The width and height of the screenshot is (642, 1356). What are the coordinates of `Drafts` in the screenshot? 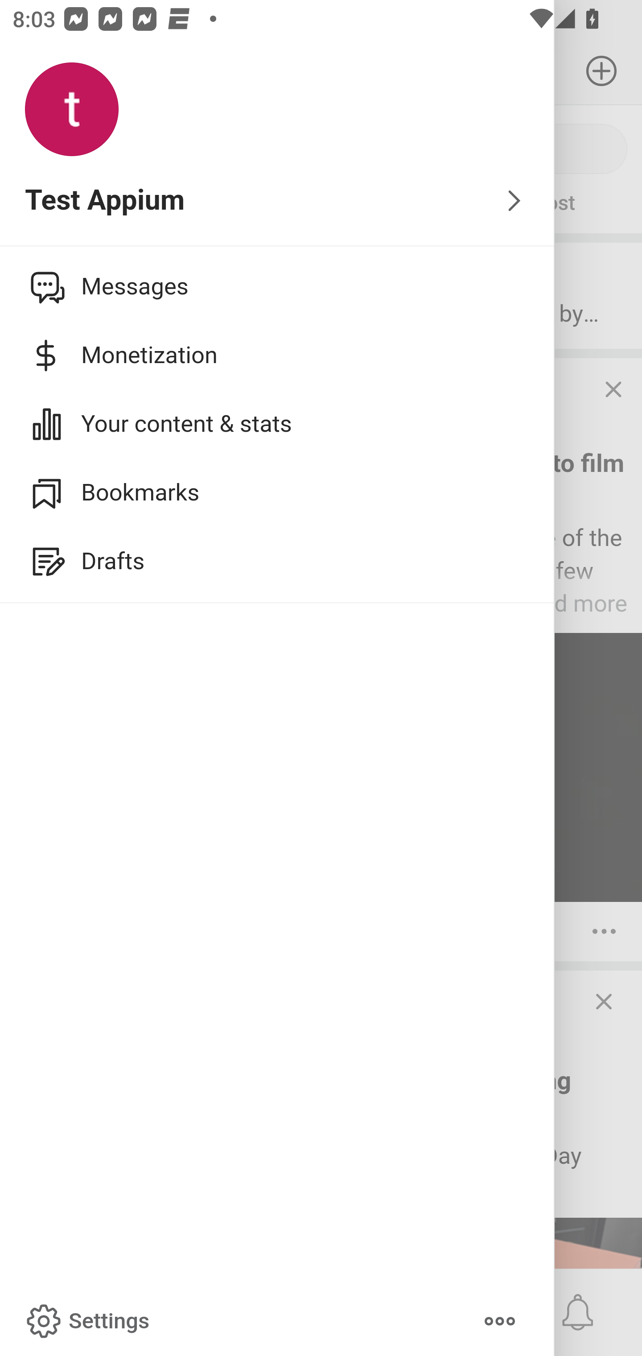 It's located at (277, 561).